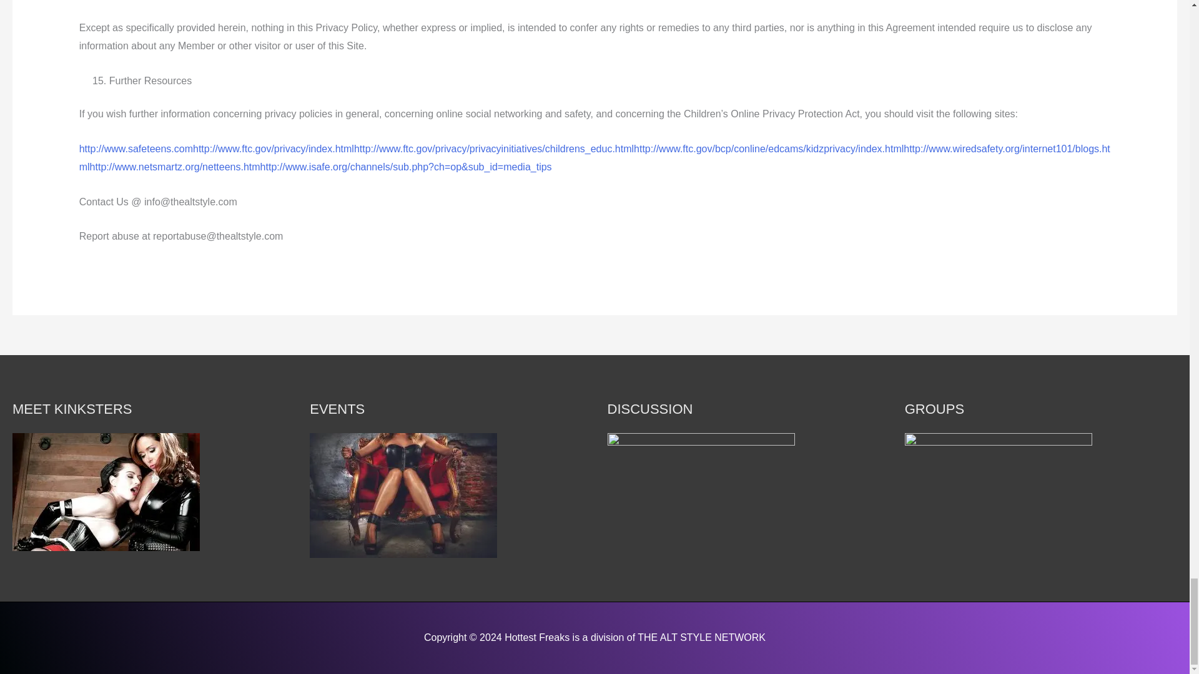 This screenshot has width=1199, height=674. I want to click on EVENTS, so click(403, 496).